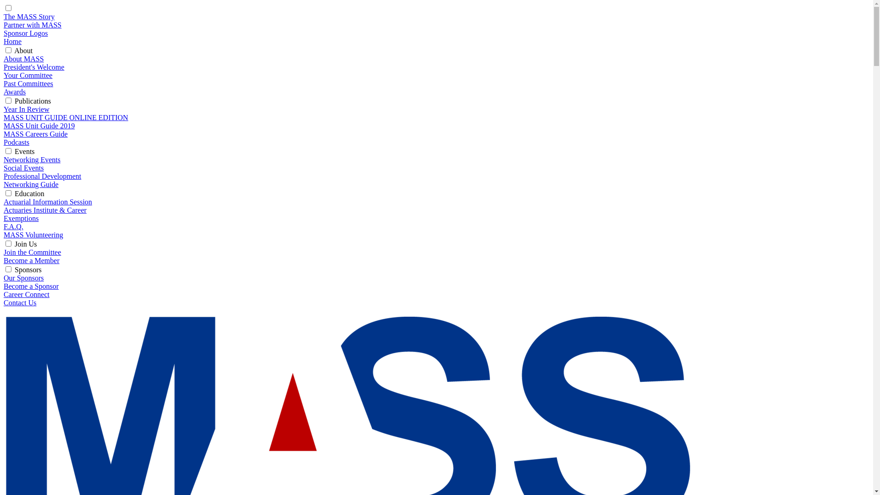 The height and width of the screenshot is (495, 880). What do you see at coordinates (32, 159) in the screenshot?
I see `Networking Events` at bounding box center [32, 159].